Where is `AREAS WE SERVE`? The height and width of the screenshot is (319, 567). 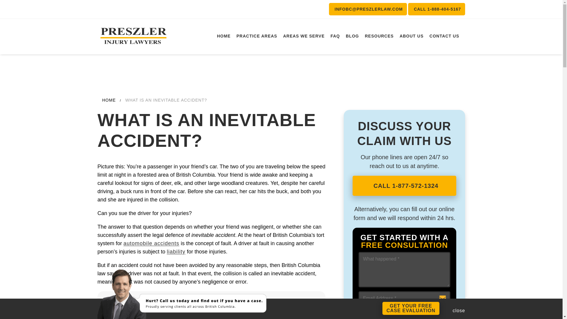 AREAS WE SERVE is located at coordinates (444, 36).